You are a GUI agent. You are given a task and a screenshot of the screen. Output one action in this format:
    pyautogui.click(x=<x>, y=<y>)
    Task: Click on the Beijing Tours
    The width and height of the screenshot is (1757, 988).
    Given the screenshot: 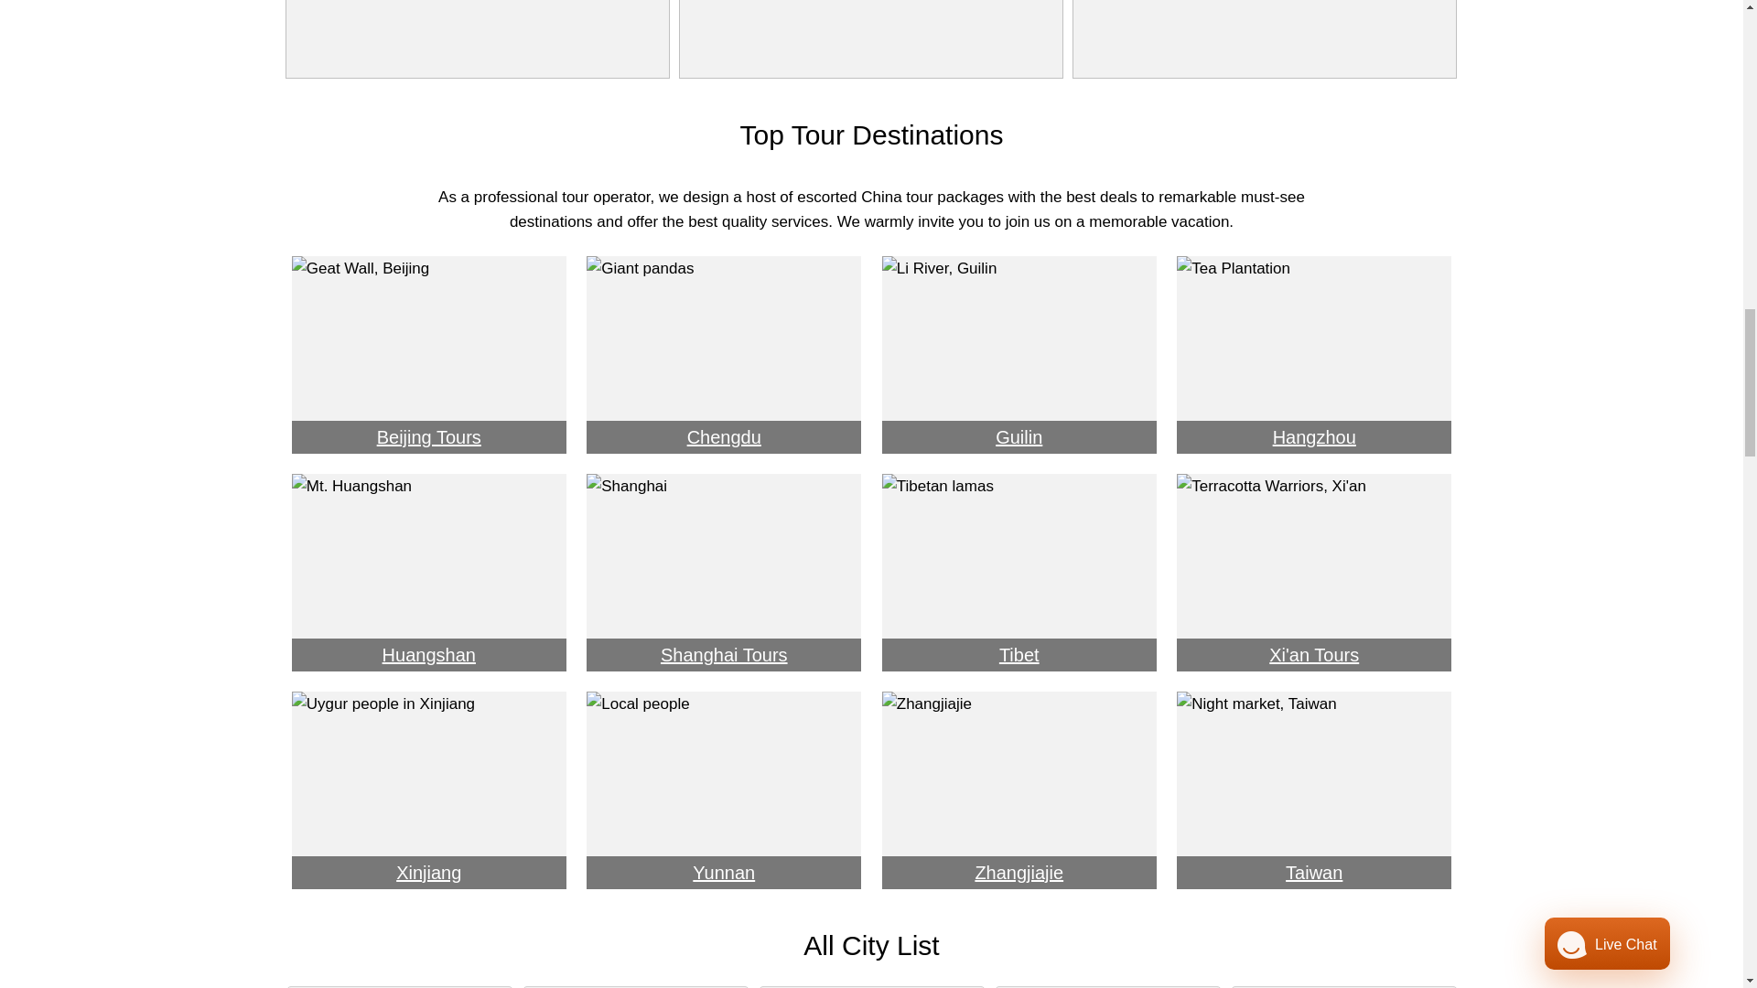 What is the action you would take?
    pyautogui.click(x=428, y=353)
    